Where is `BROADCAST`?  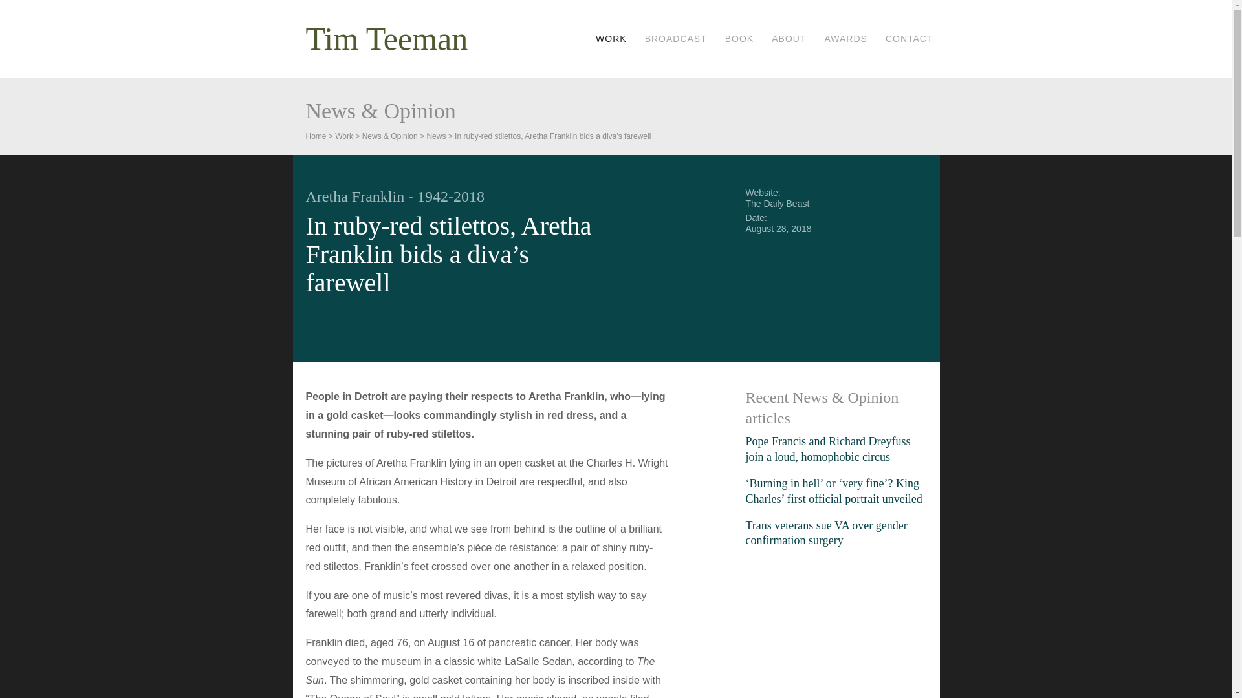
BROADCAST is located at coordinates (675, 39).